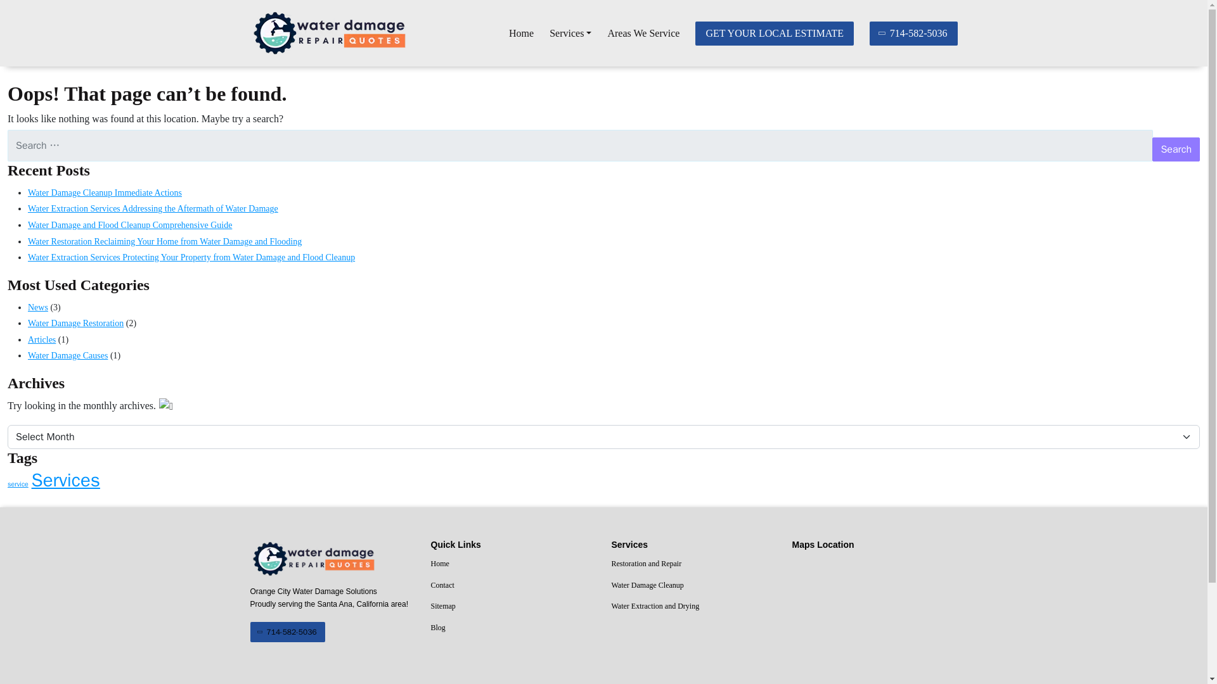 The width and height of the screenshot is (1217, 684). Describe the element at coordinates (643, 34) in the screenshot. I see `Areas We Service` at that location.